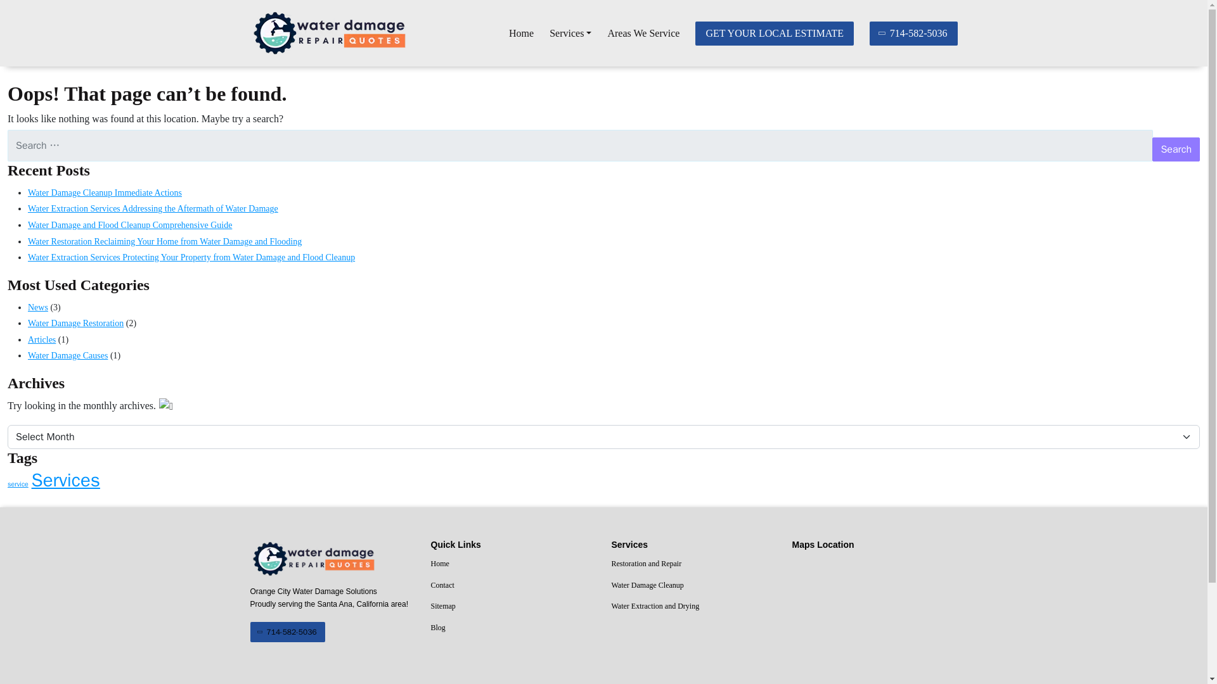 The width and height of the screenshot is (1217, 684). Describe the element at coordinates (643, 34) in the screenshot. I see `Areas We Service` at that location.